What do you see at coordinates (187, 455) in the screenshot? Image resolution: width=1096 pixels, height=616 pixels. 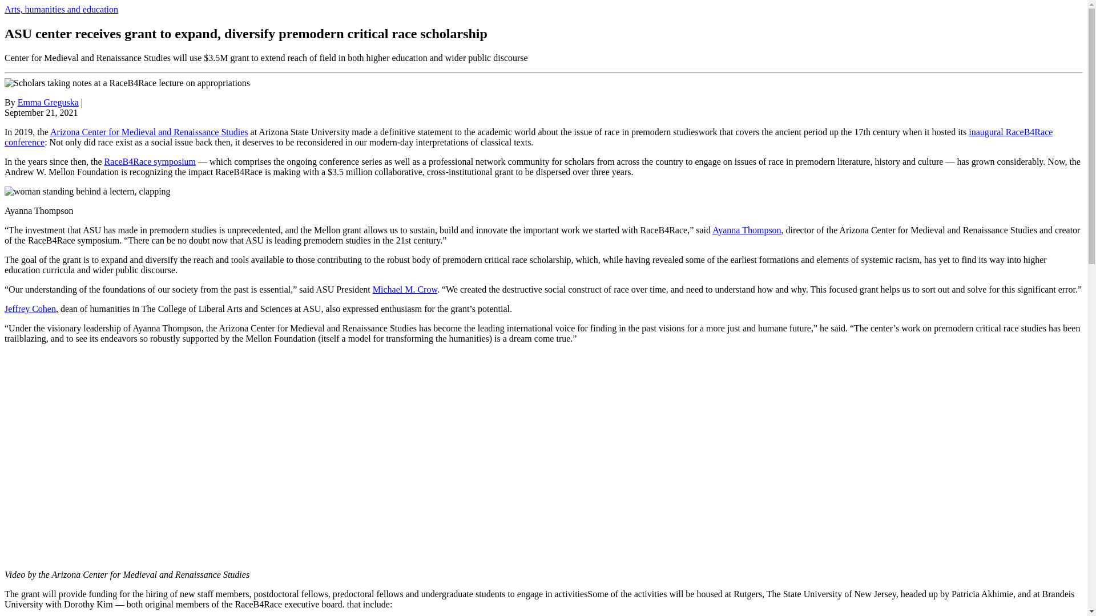 I see `The Future of RaceB4Race Is You` at bounding box center [187, 455].